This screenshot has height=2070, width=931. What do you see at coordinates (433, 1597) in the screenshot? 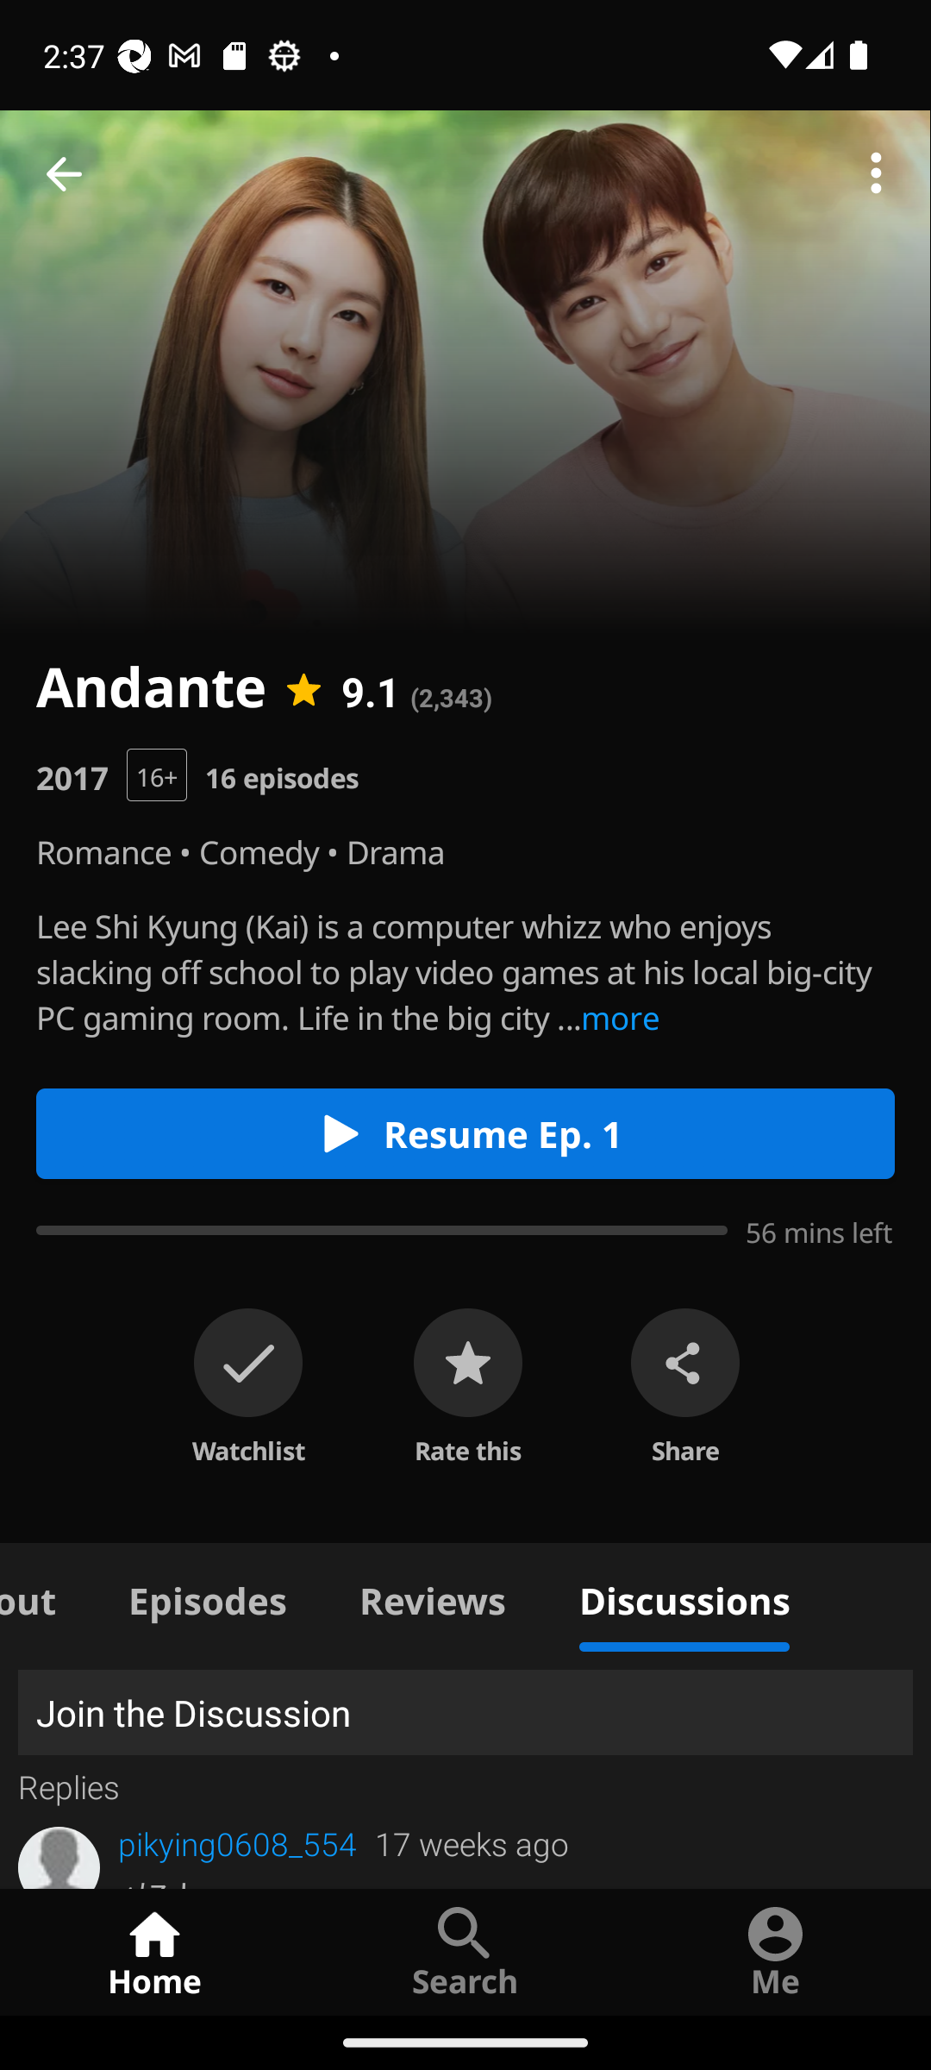
I see `Reviews` at bounding box center [433, 1597].